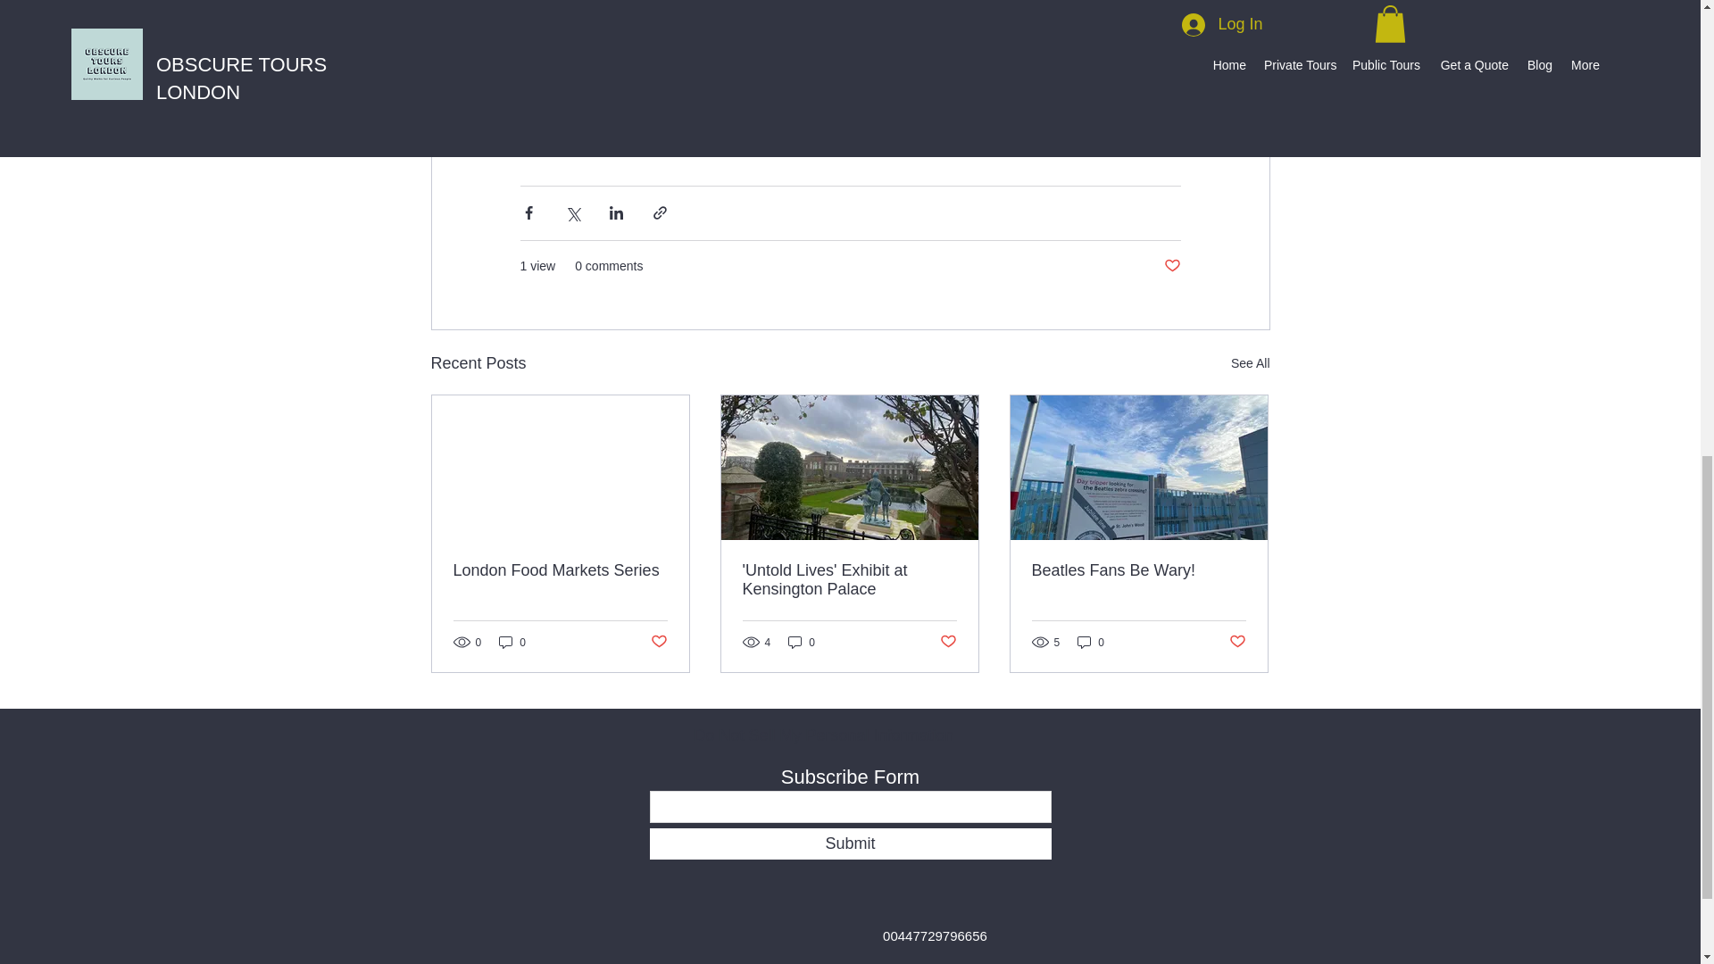 This screenshot has height=964, width=1714. Describe the element at coordinates (1250, 364) in the screenshot. I see `See All` at that location.